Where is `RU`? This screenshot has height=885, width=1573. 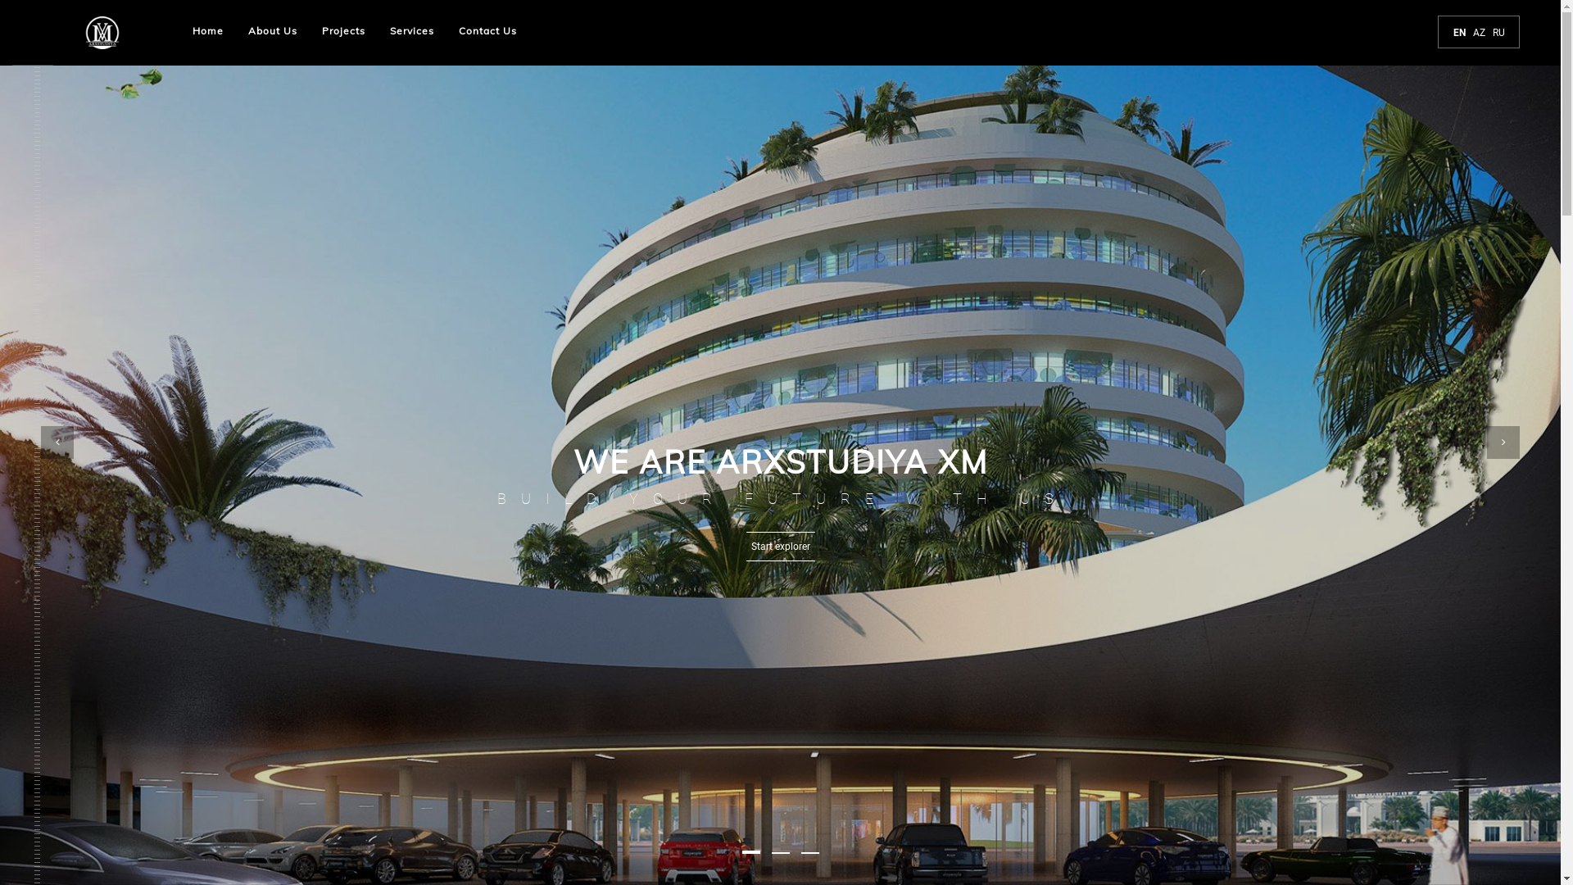 RU is located at coordinates (1499, 33).